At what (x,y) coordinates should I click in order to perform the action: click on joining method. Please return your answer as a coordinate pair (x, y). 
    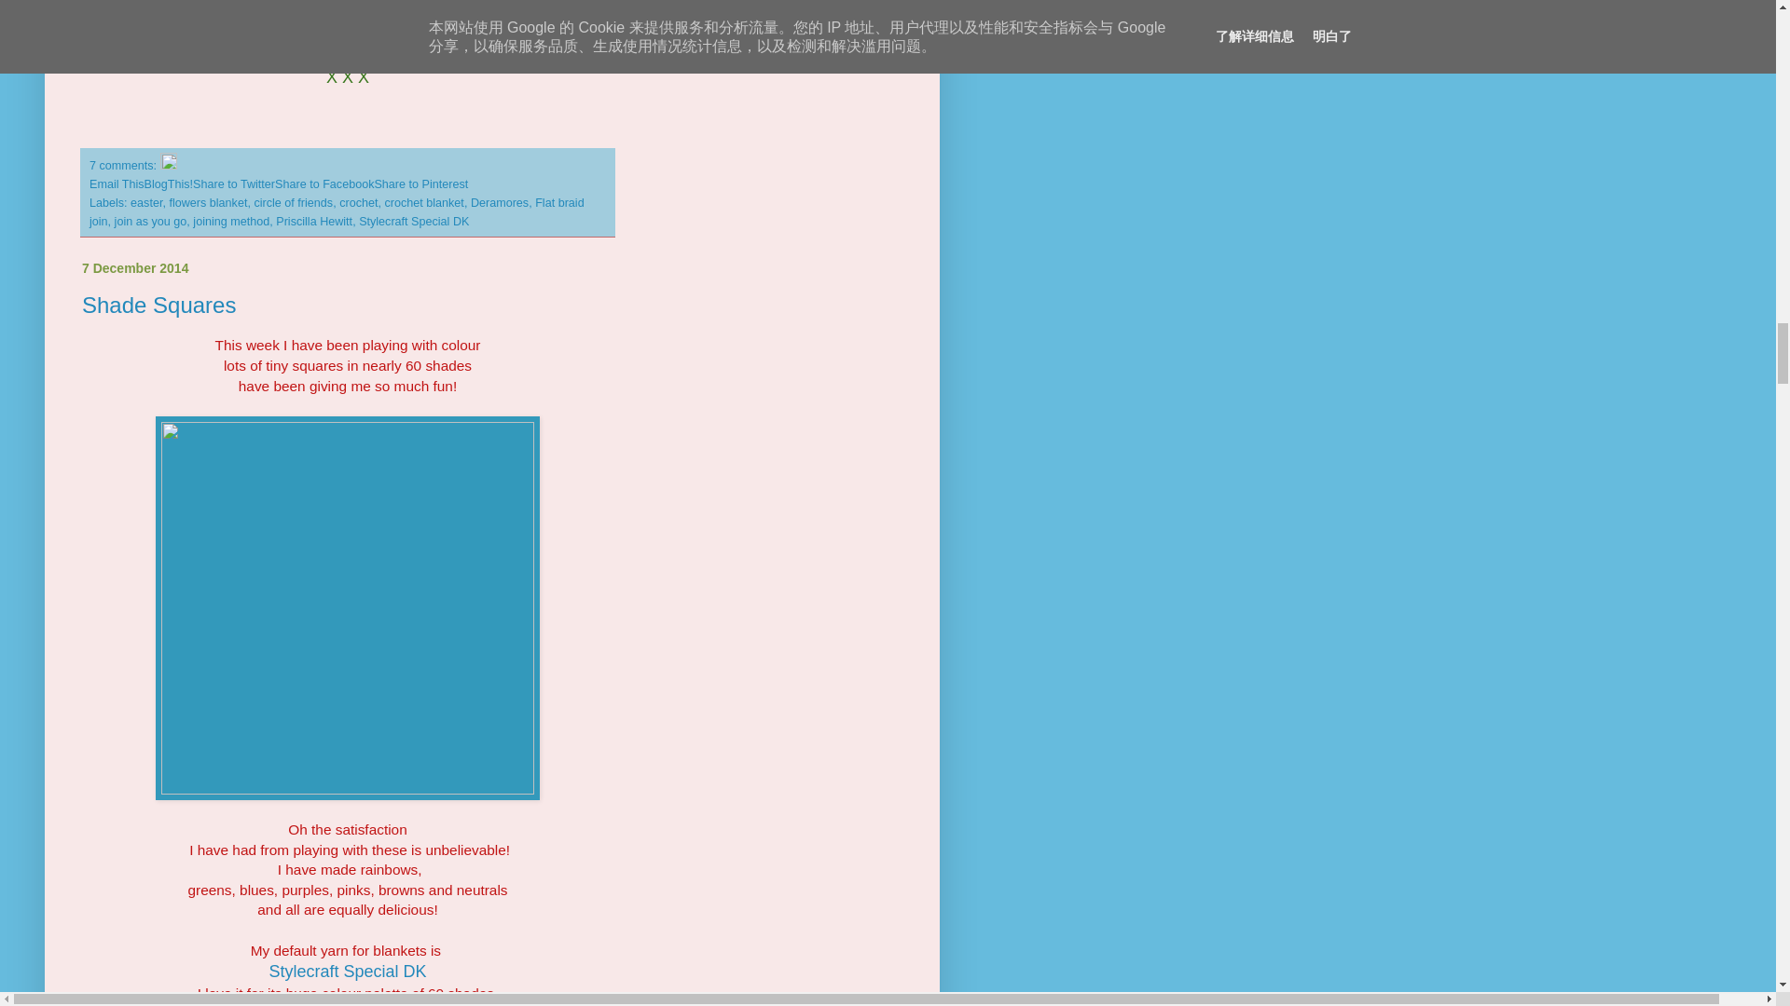
    Looking at the image, I should click on (231, 222).